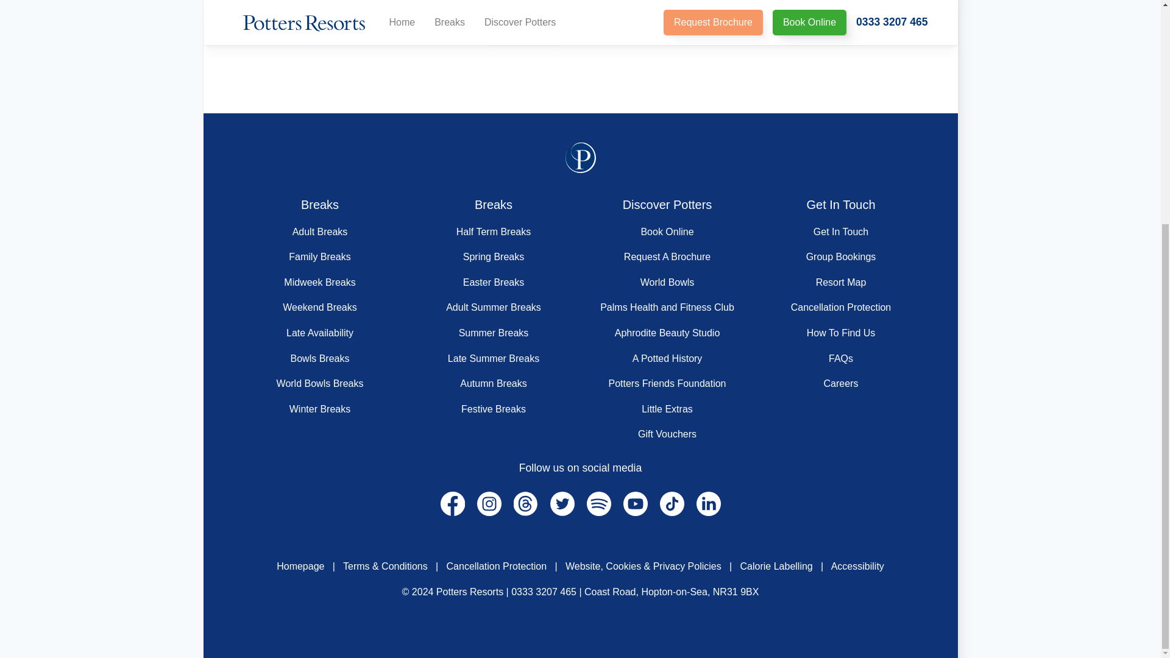 The width and height of the screenshot is (1170, 658). What do you see at coordinates (494, 281) in the screenshot?
I see `Easter Breaks` at bounding box center [494, 281].